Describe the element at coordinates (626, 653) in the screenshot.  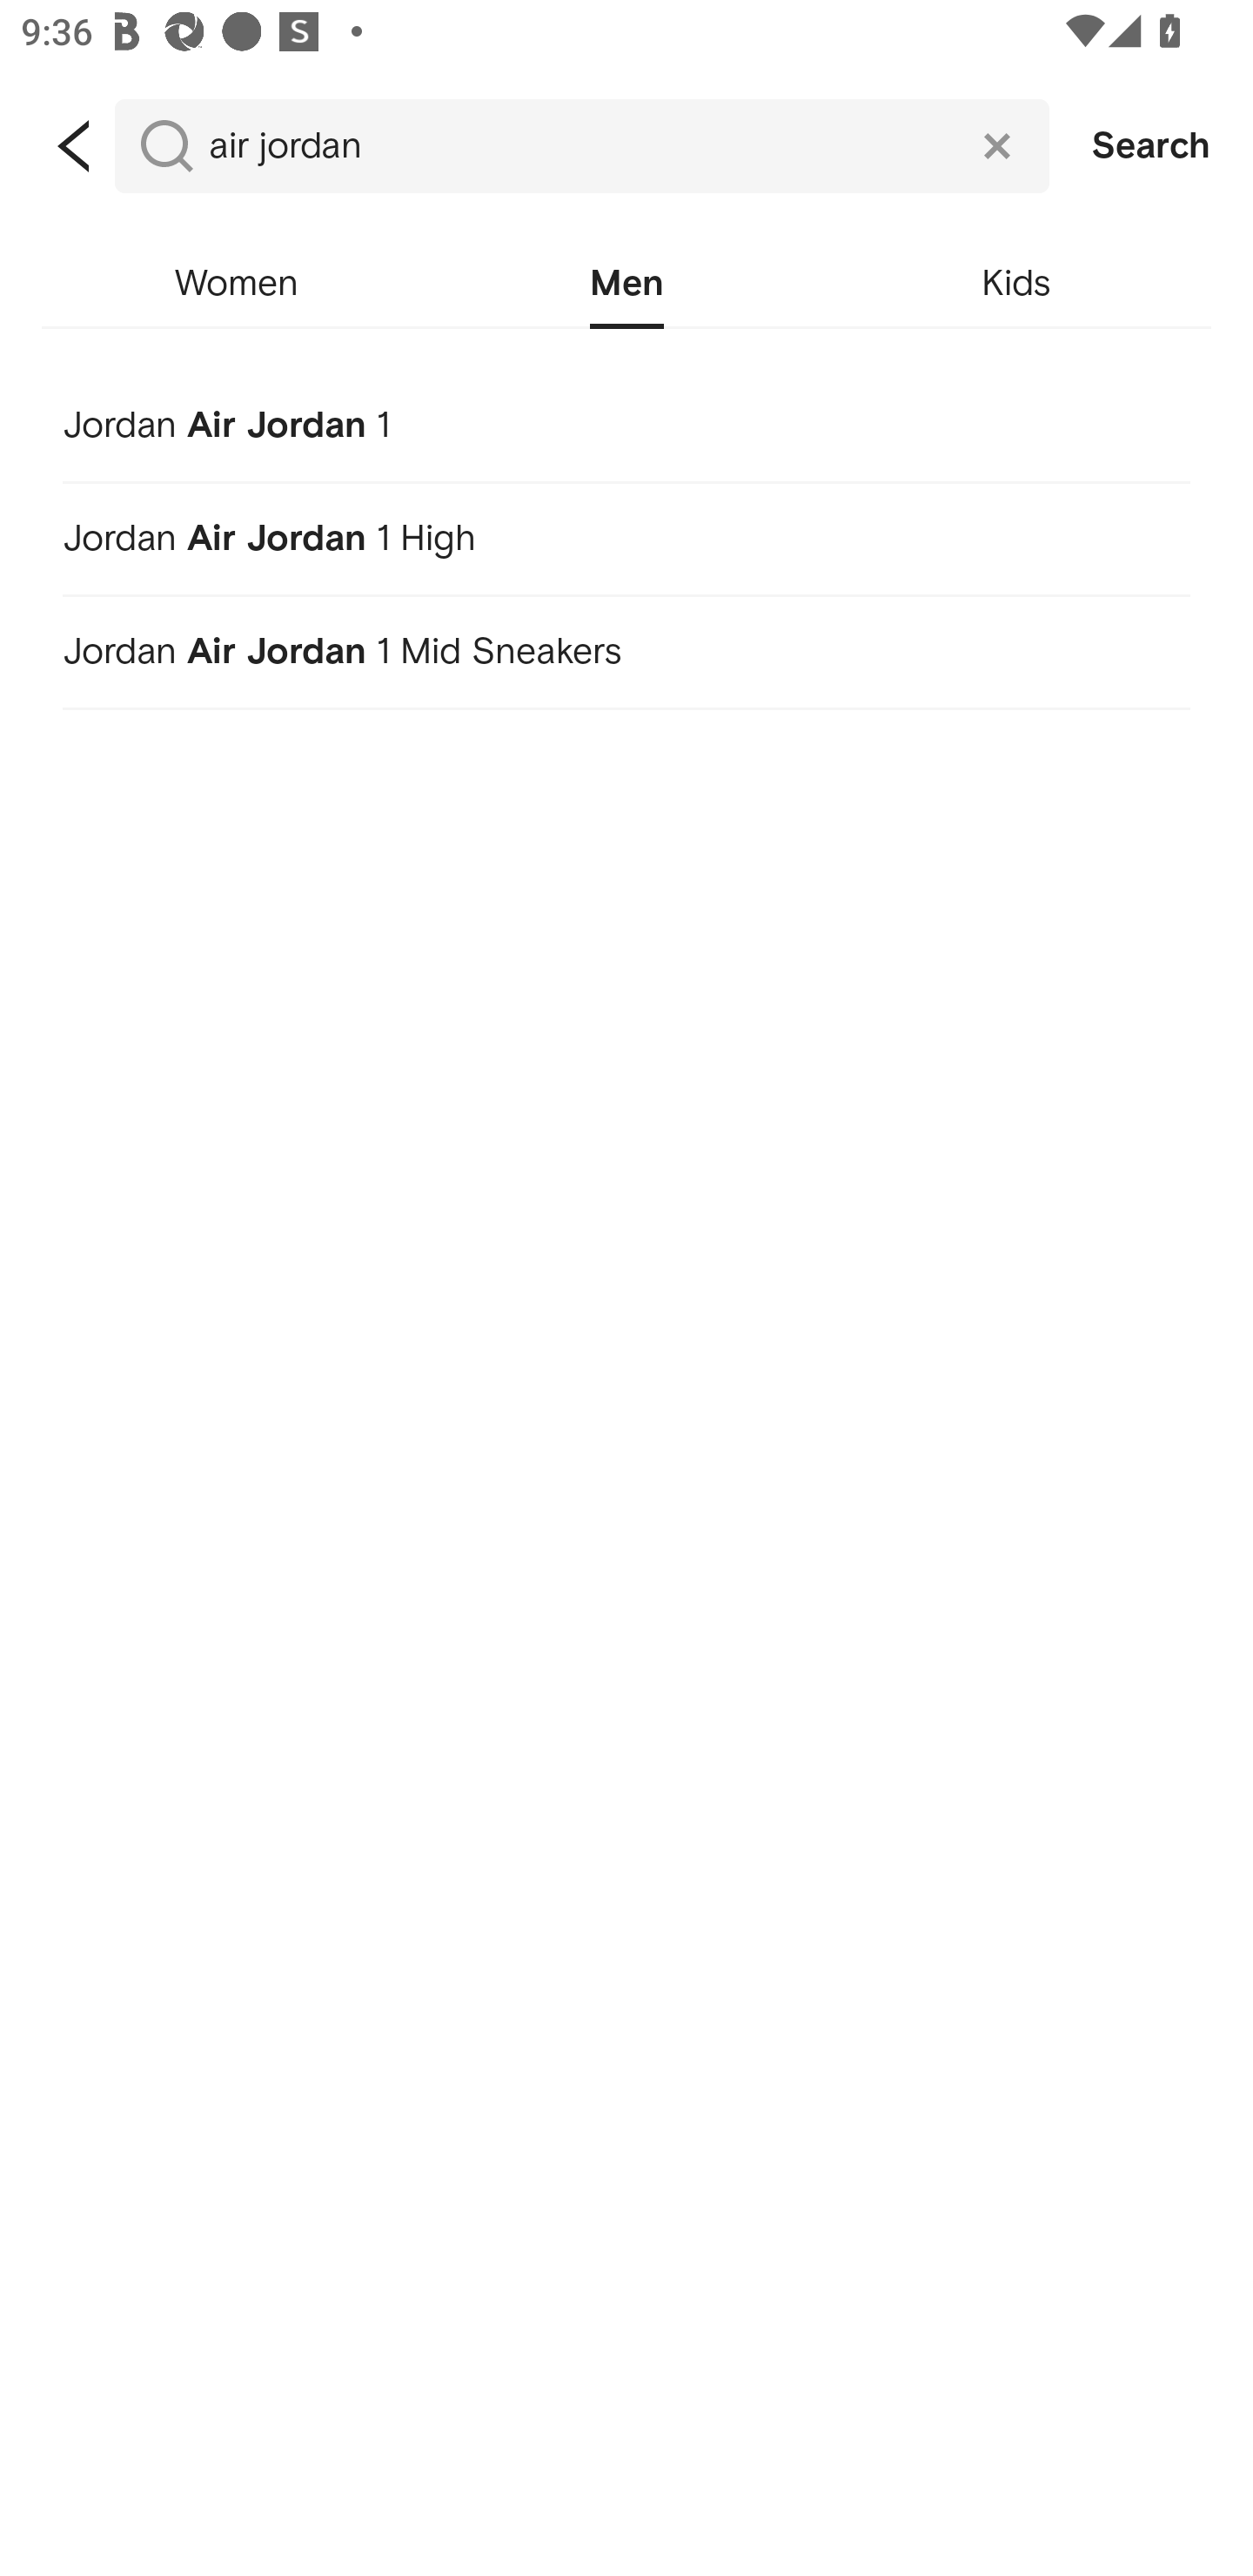
I see `Jordan Air Jordan 1 Mid Sneakers` at that location.